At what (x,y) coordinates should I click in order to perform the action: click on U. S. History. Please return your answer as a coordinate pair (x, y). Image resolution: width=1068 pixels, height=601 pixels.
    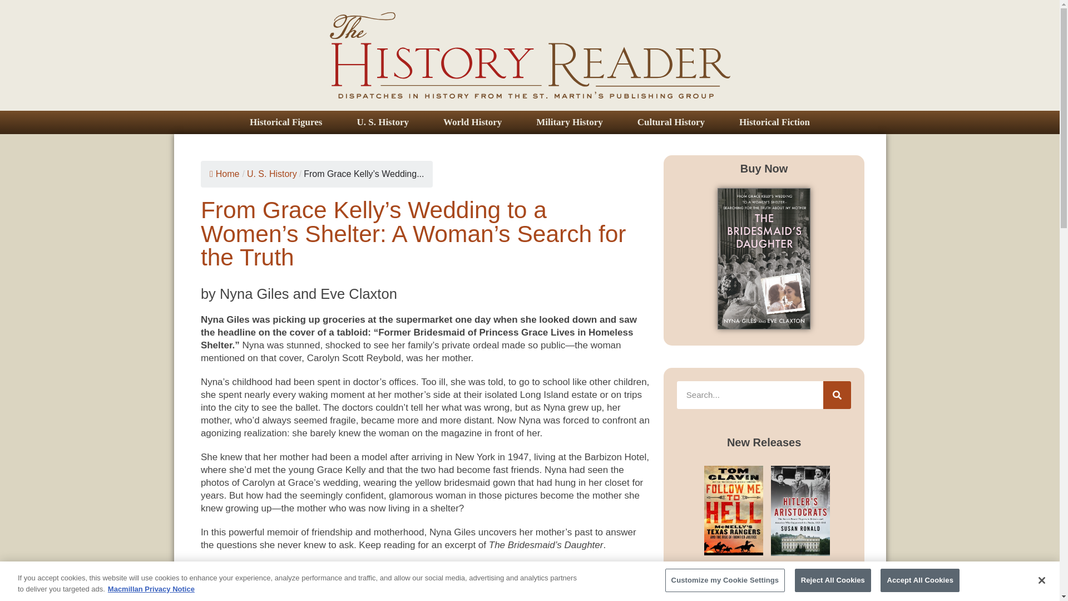
    Looking at the image, I should click on (383, 122).